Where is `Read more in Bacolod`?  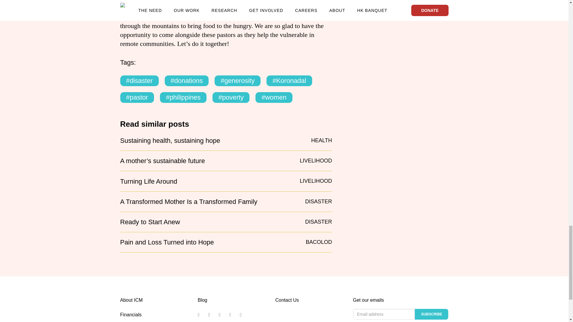
Read more in Bacolod is located at coordinates (318, 242).